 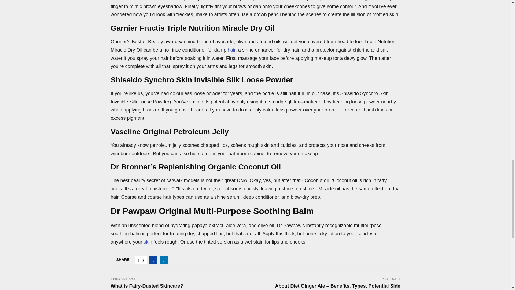 I want to click on hair, so click(x=231, y=50).